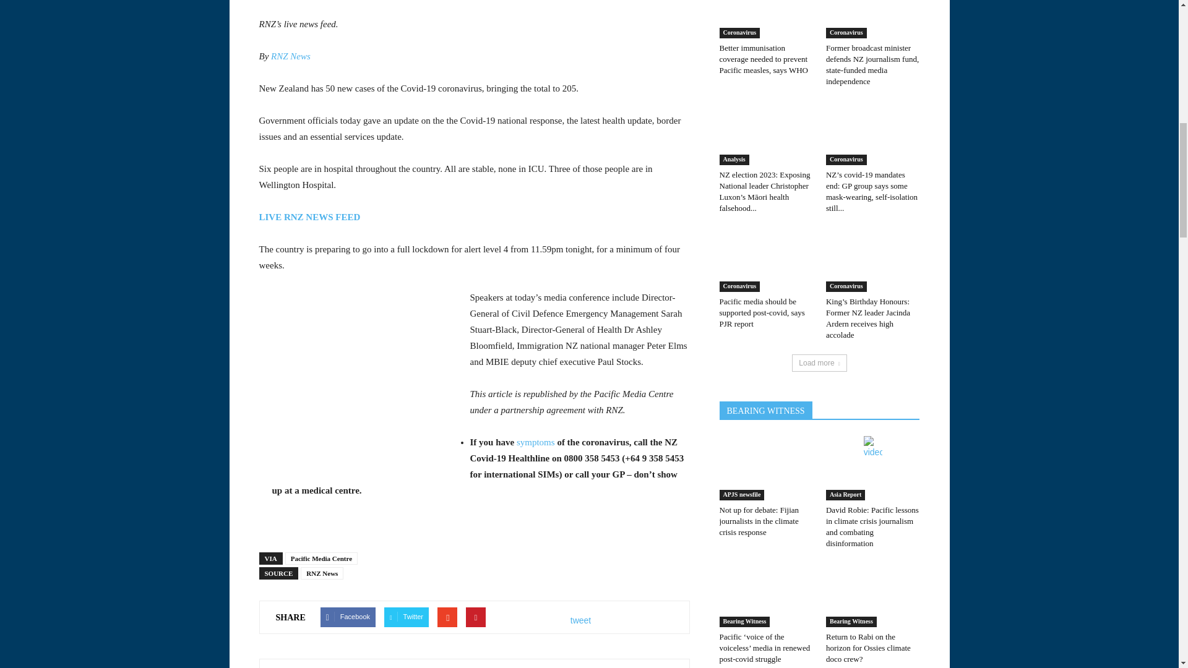 This screenshot has width=1188, height=668. I want to click on Myanmar, so click(114, 287).